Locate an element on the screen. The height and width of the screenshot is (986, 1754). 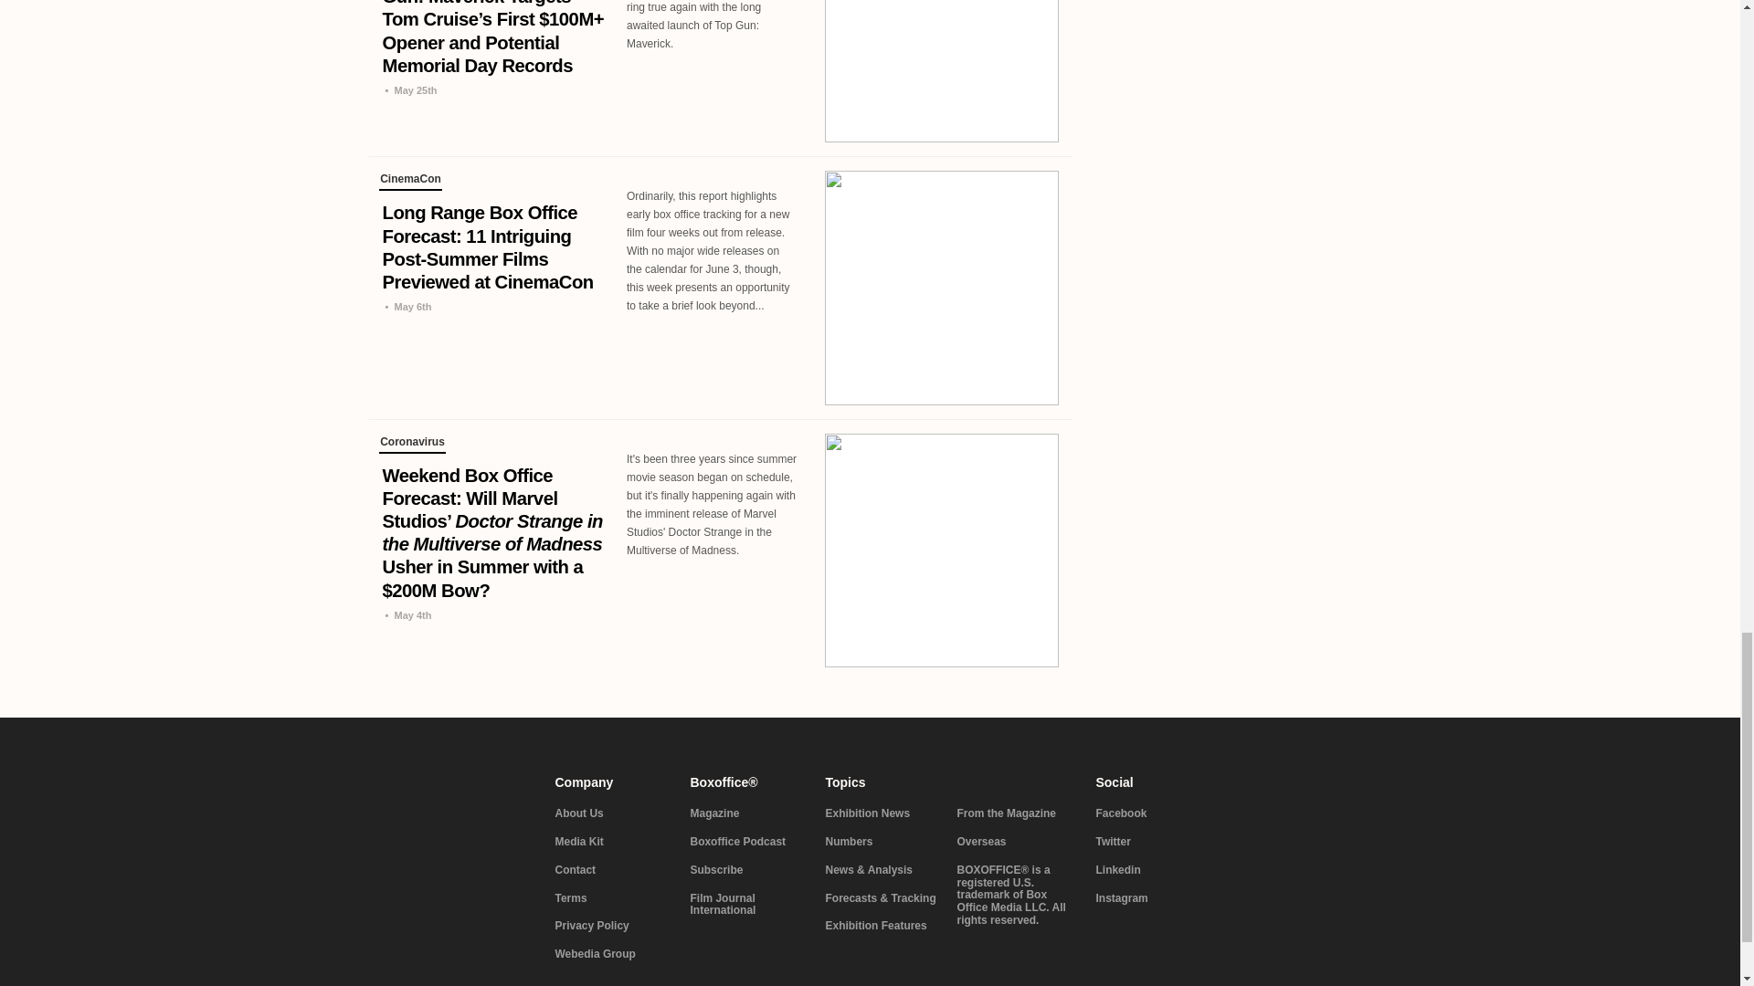
Contact is located at coordinates (612, 871).